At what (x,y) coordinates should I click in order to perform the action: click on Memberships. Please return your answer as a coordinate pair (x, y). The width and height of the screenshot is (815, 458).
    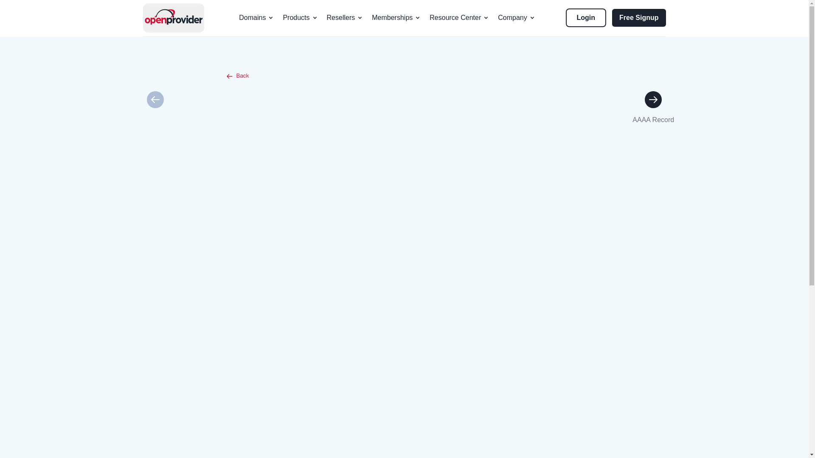
    Looking at the image, I should click on (396, 17).